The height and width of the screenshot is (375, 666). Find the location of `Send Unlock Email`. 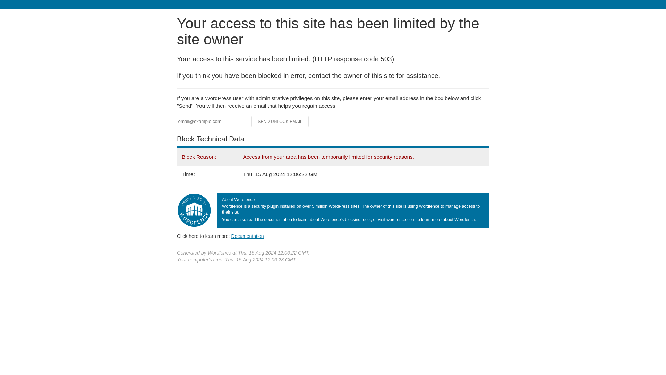

Send Unlock Email is located at coordinates (280, 122).